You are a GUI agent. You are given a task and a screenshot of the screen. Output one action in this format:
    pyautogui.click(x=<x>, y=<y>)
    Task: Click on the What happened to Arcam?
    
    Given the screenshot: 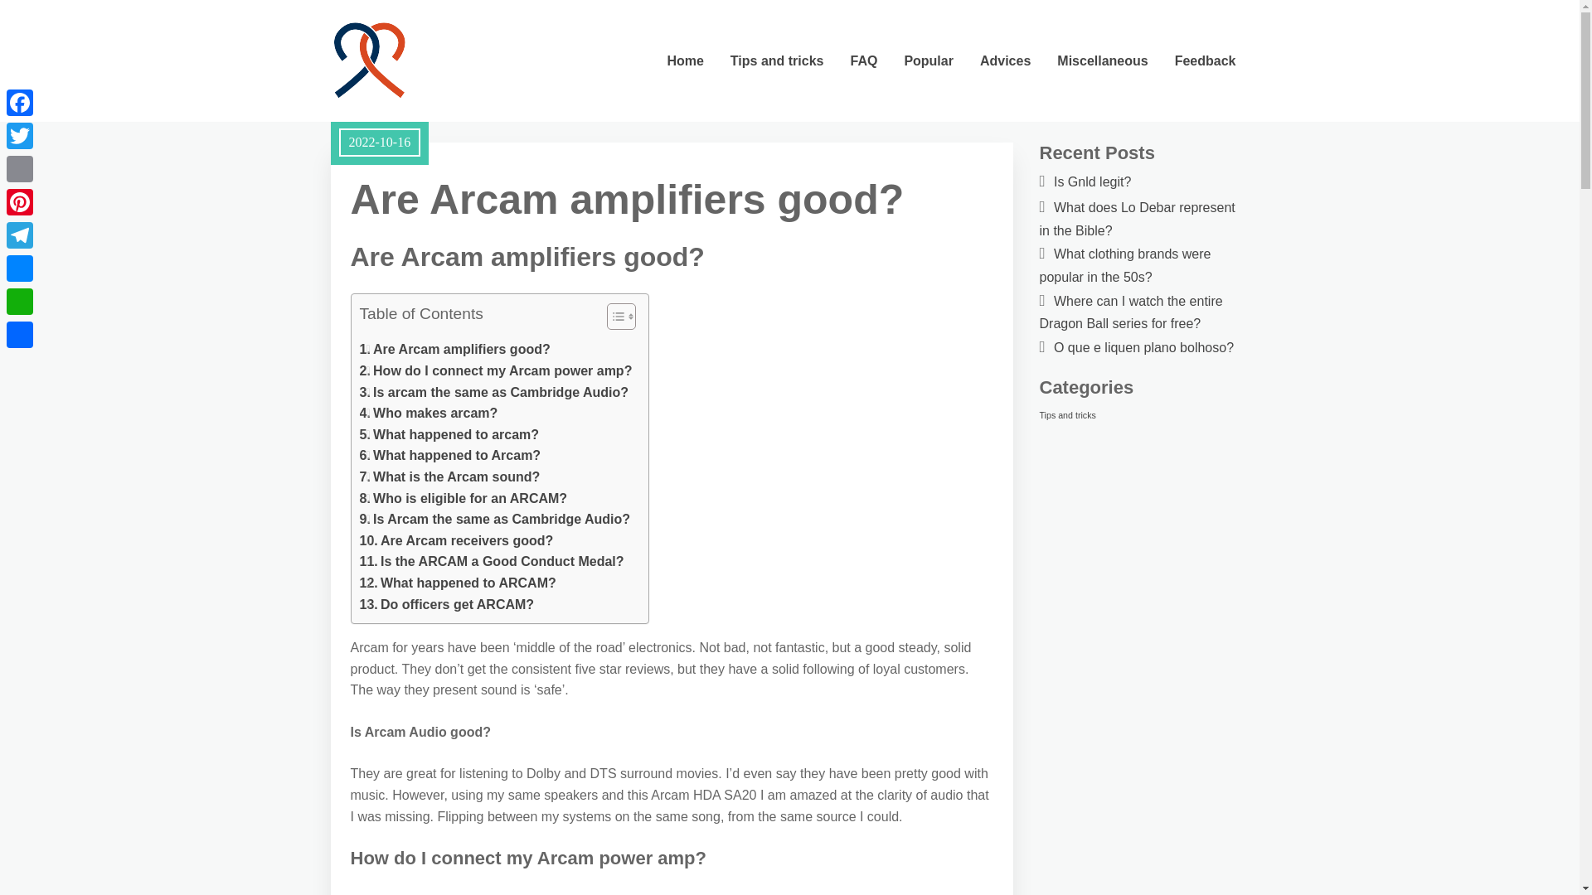 What is the action you would take?
    pyautogui.click(x=449, y=455)
    